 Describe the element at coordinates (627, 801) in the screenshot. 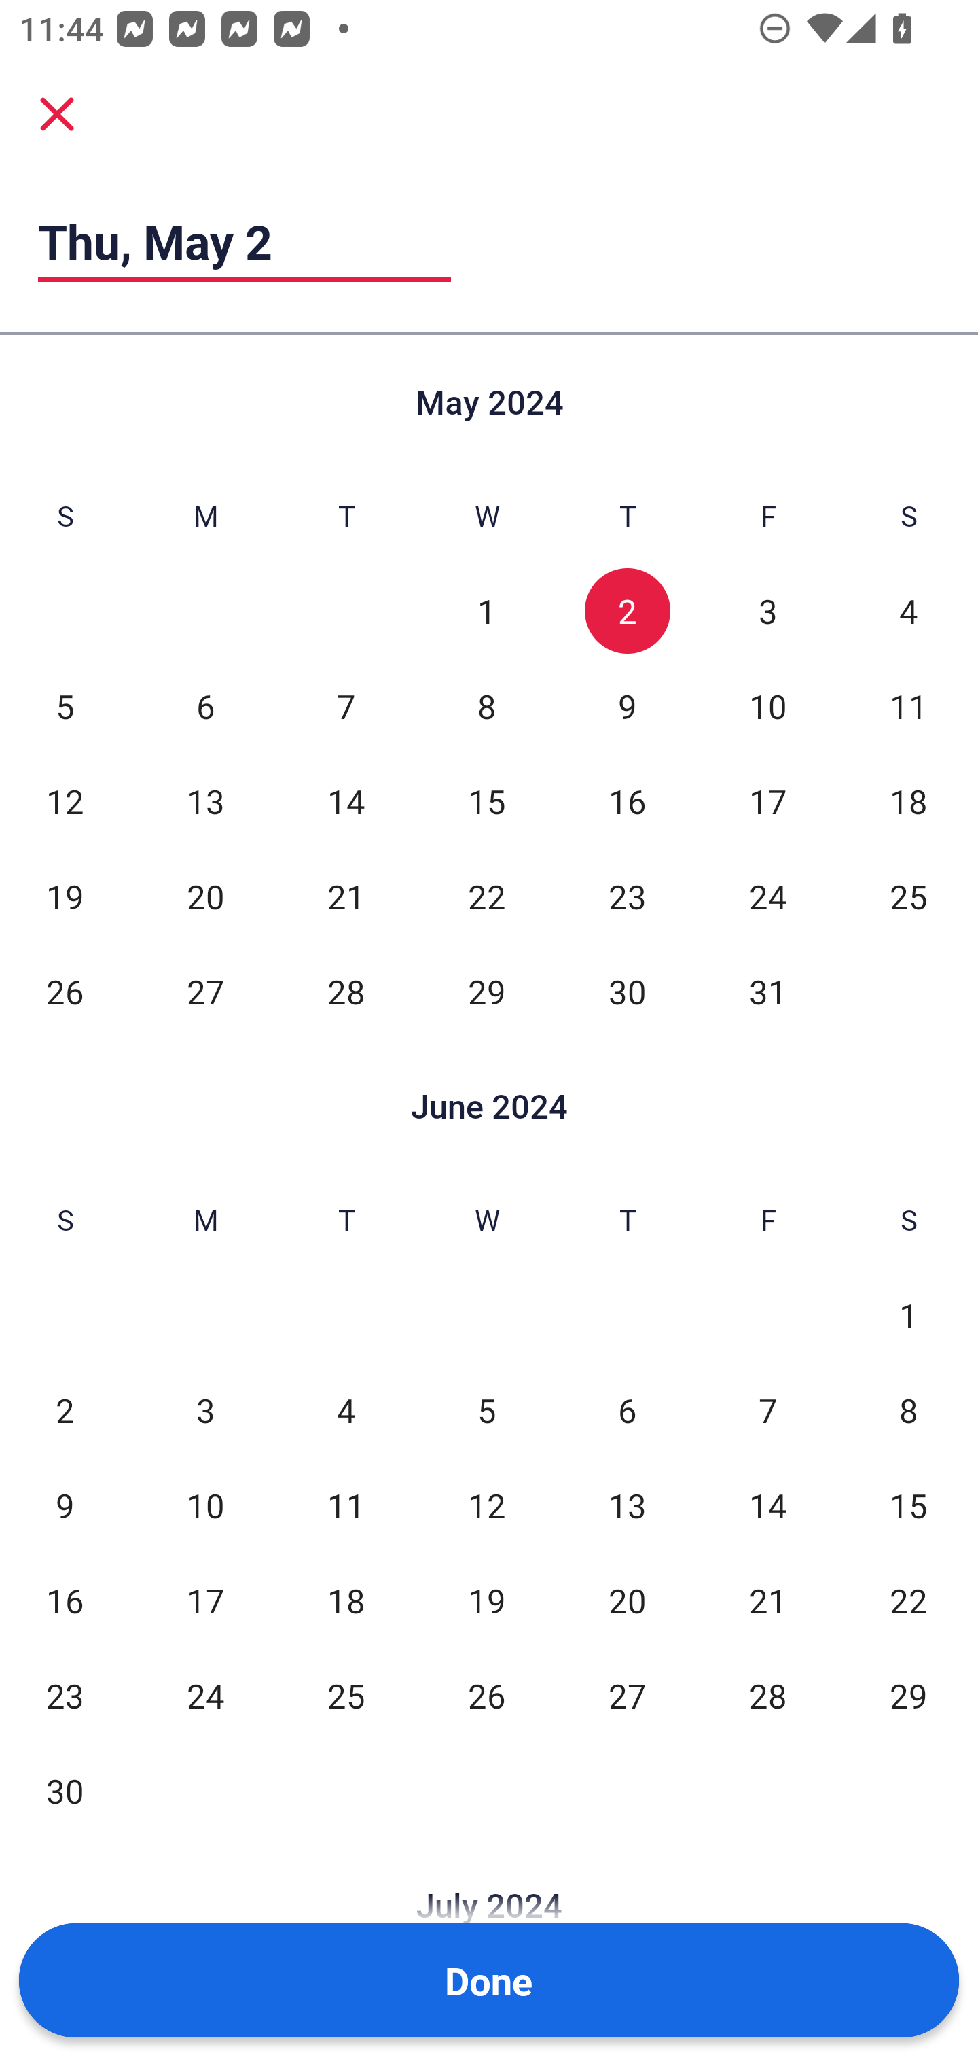

I see `16 Thu, May 16, Not Selected` at that location.